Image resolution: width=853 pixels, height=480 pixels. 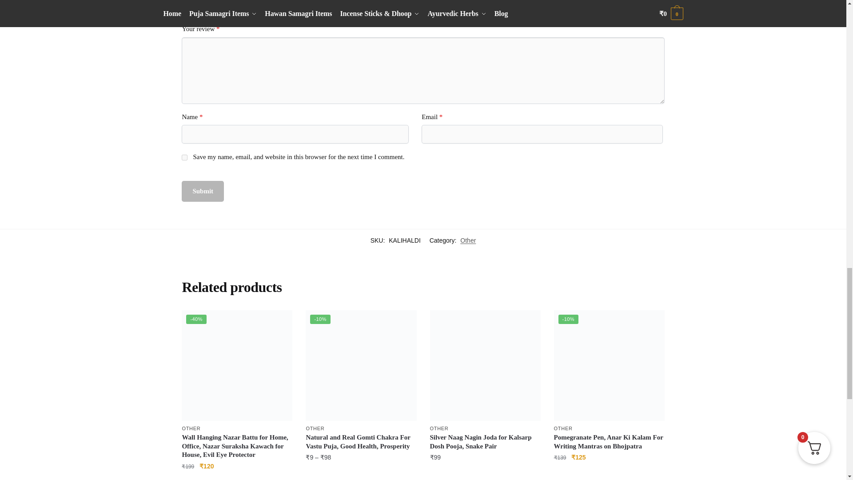 What do you see at coordinates (184, 157) in the screenshot?
I see `yes` at bounding box center [184, 157].